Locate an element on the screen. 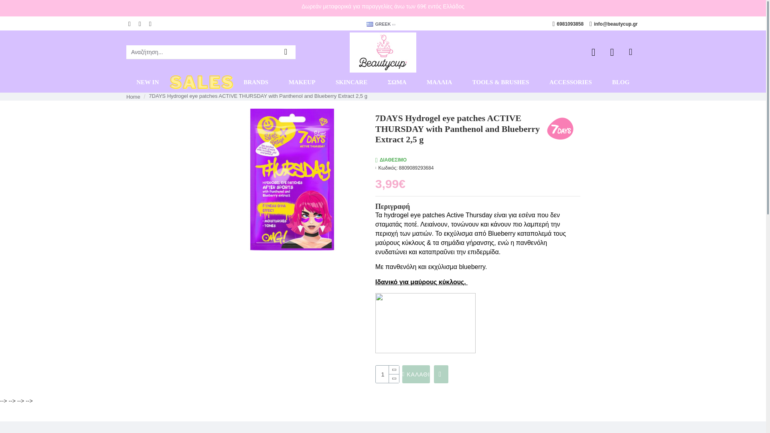 The height and width of the screenshot is (433, 770). Beautycup is located at coordinates (383, 53).